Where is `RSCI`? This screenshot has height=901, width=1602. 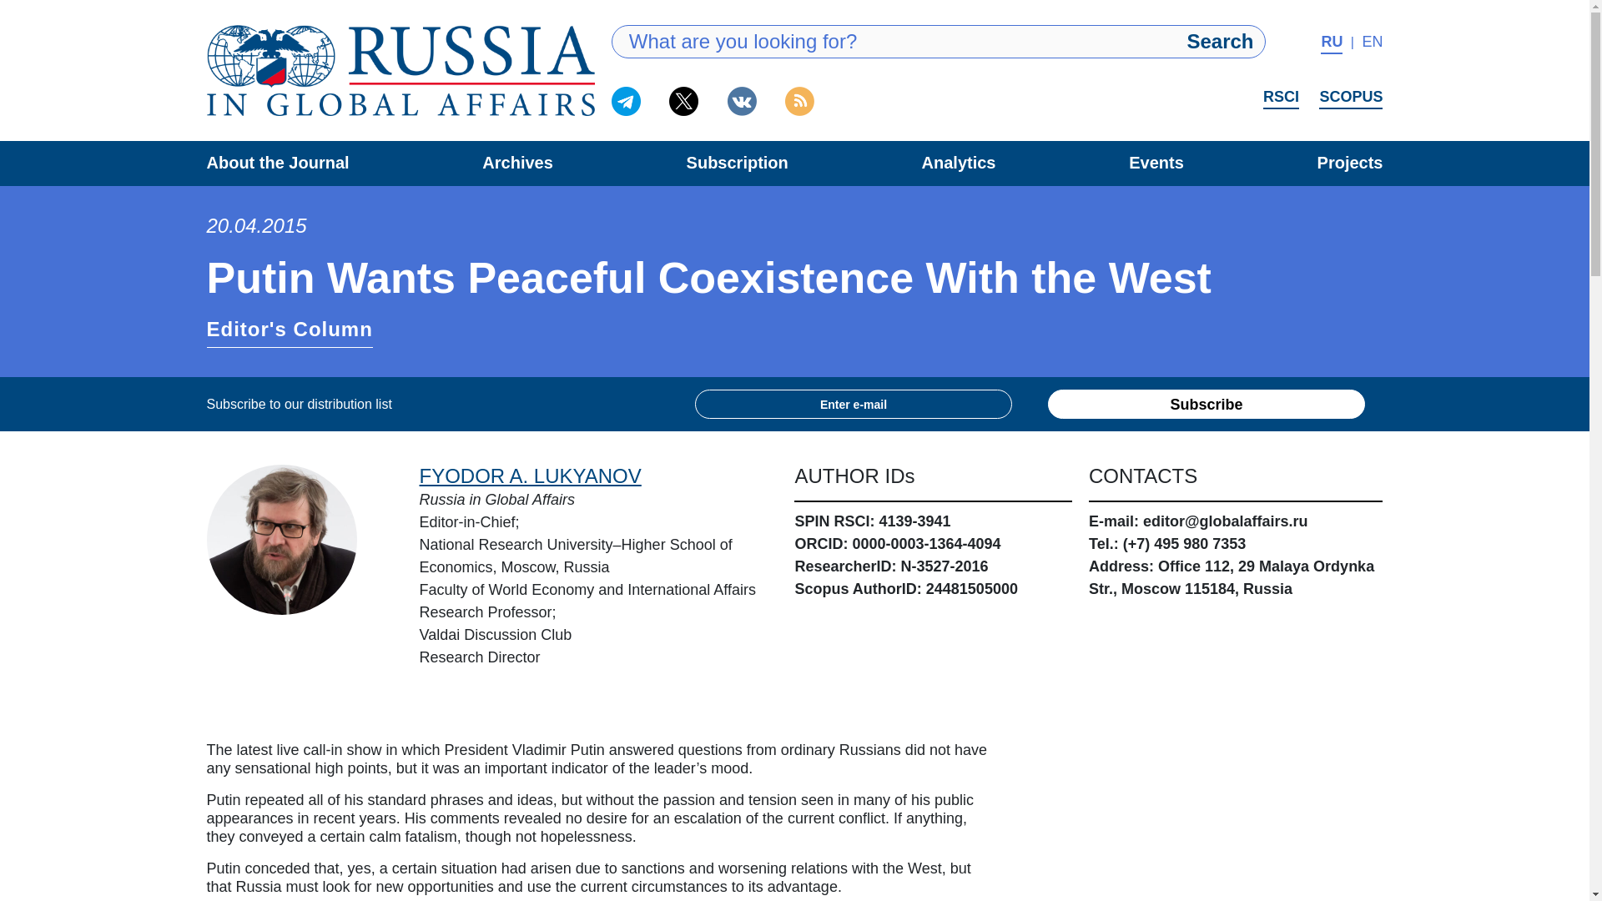 RSCI is located at coordinates (1282, 98).